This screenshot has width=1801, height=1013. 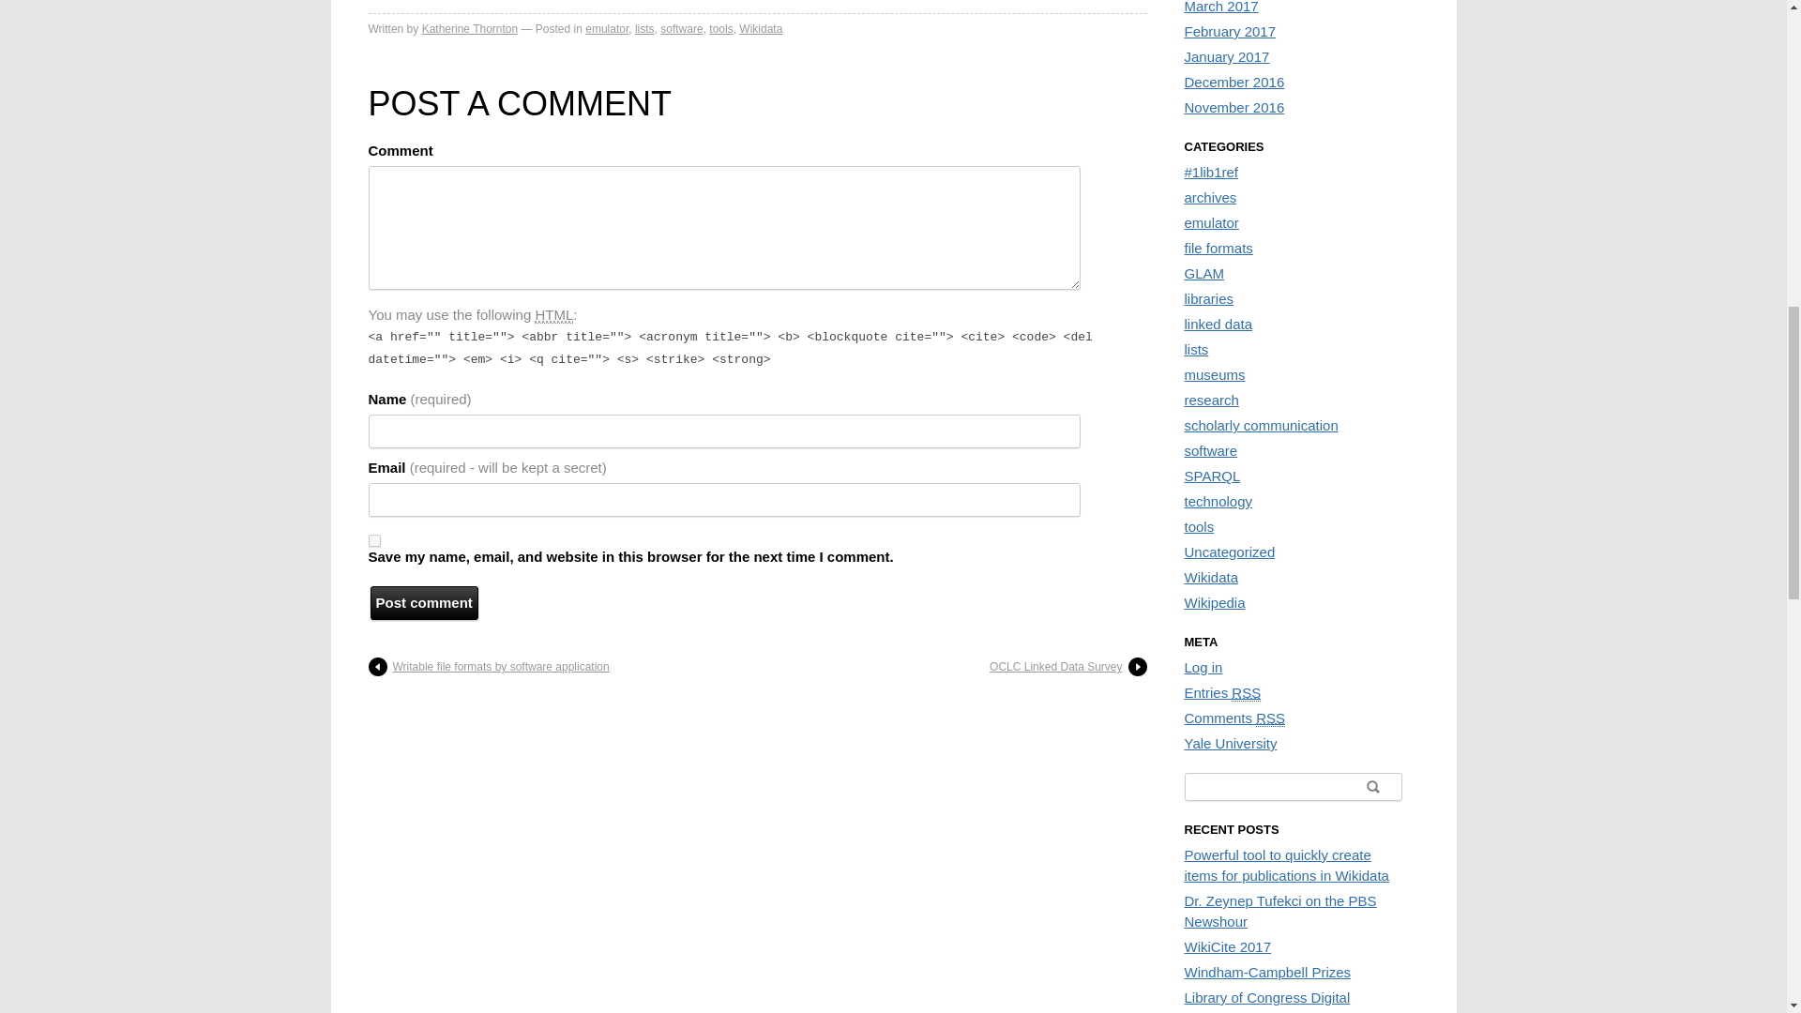 What do you see at coordinates (469, 28) in the screenshot?
I see `Katherine Thornton` at bounding box center [469, 28].